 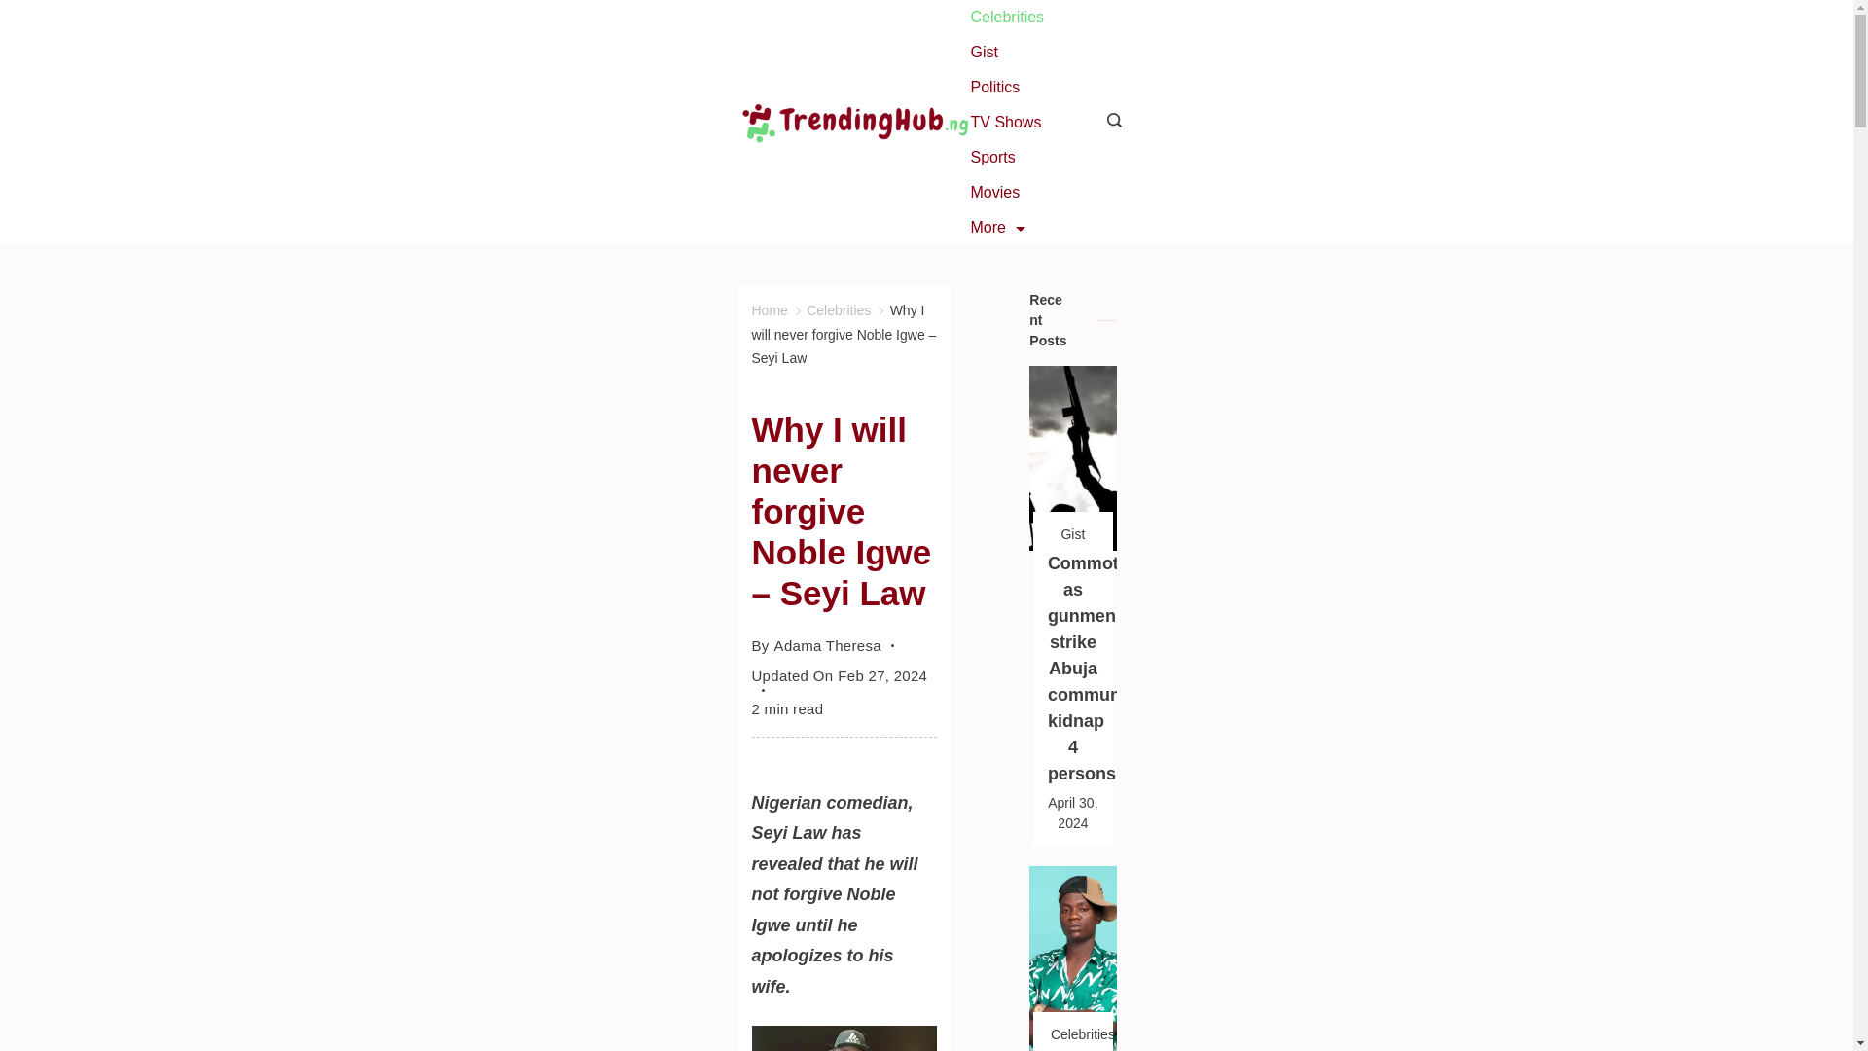 What do you see at coordinates (996, 228) in the screenshot?
I see `More` at bounding box center [996, 228].